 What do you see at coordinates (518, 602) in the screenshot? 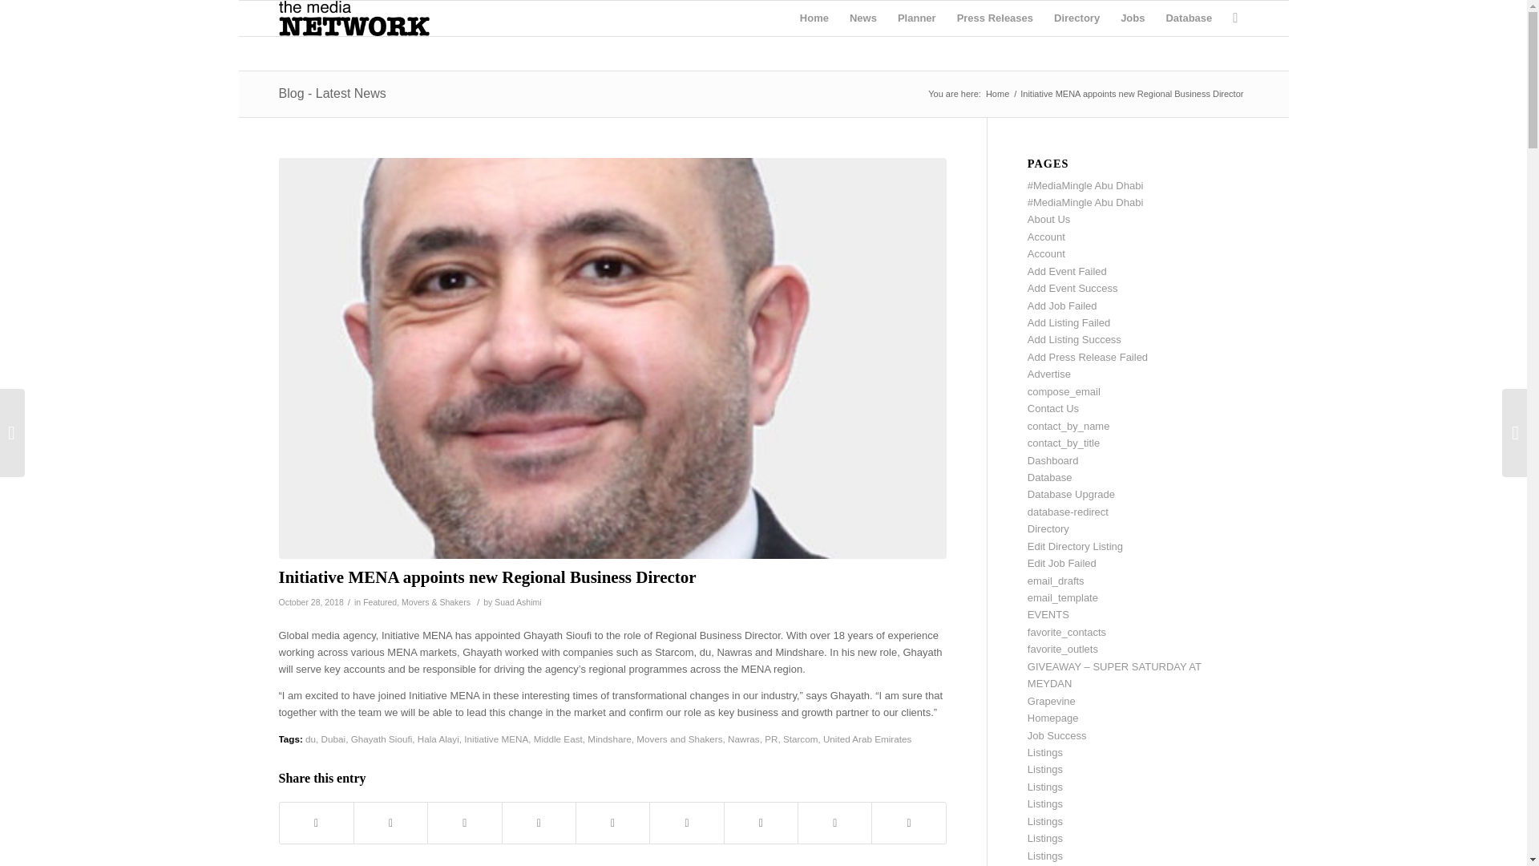
I see `Posts by Suad Ashimi` at bounding box center [518, 602].